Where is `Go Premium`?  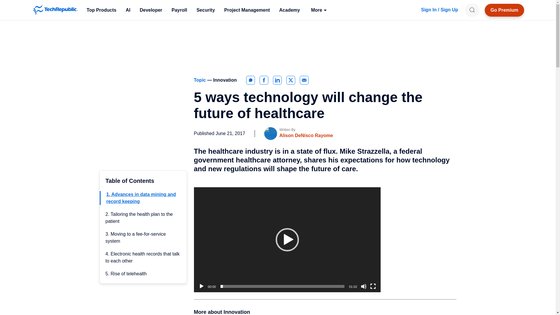
Go Premium is located at coordinates (505, 10).